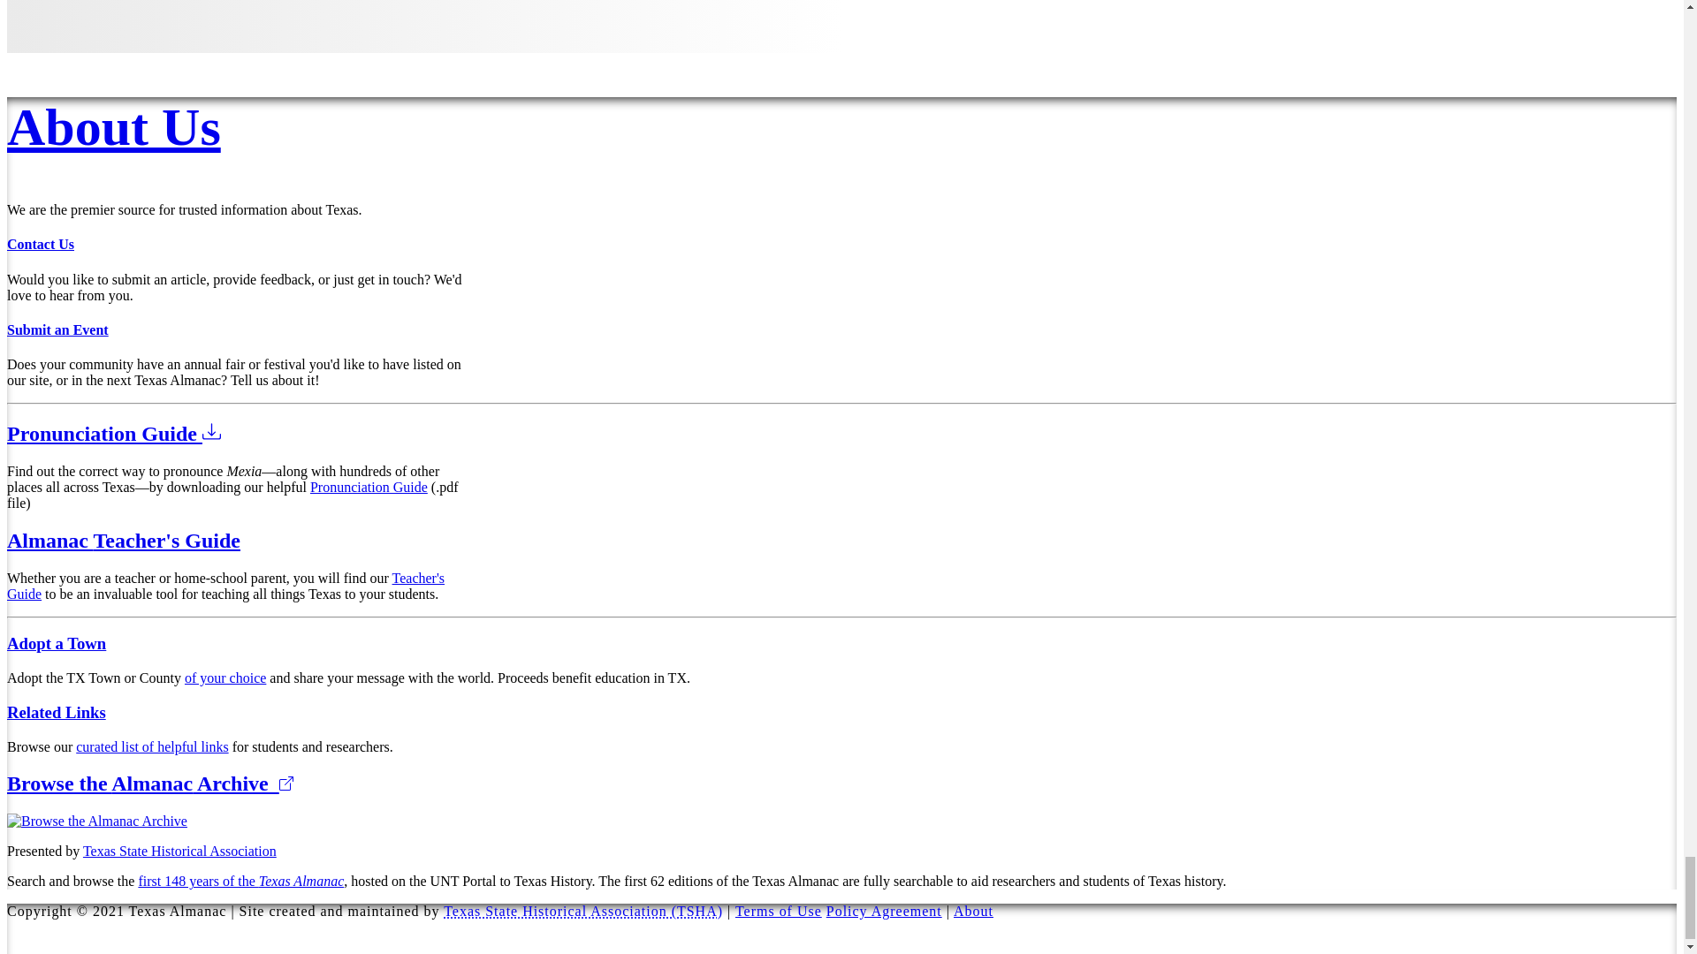  Describe the element at coordinates (56, 643) in the screenshot. I see `Adopt a Town` at that location.